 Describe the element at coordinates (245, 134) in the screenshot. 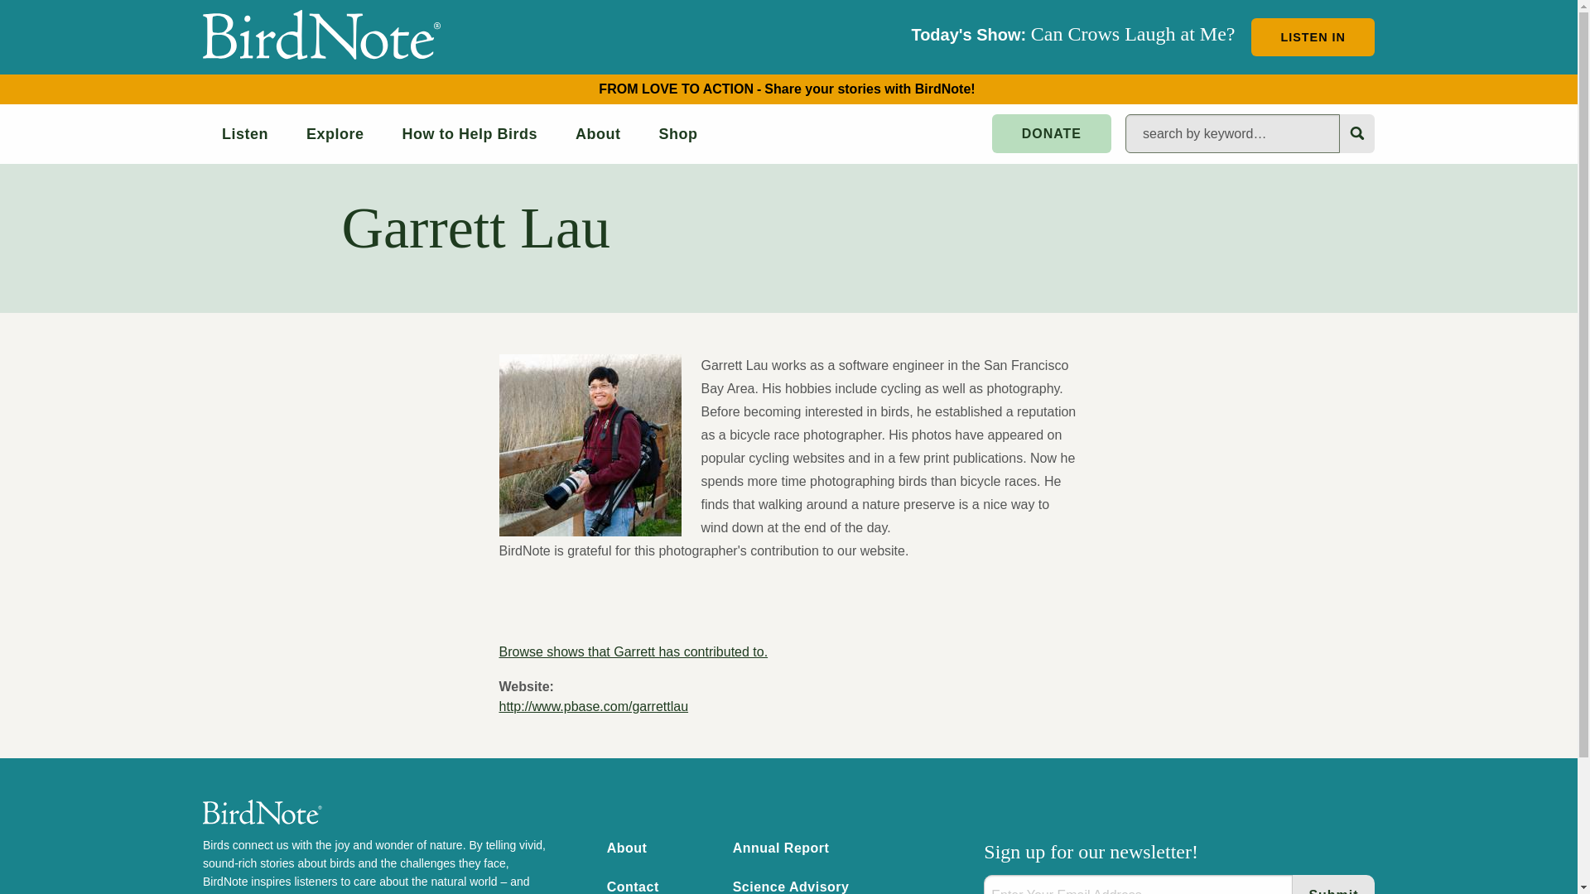

I see `Listen` at that location.